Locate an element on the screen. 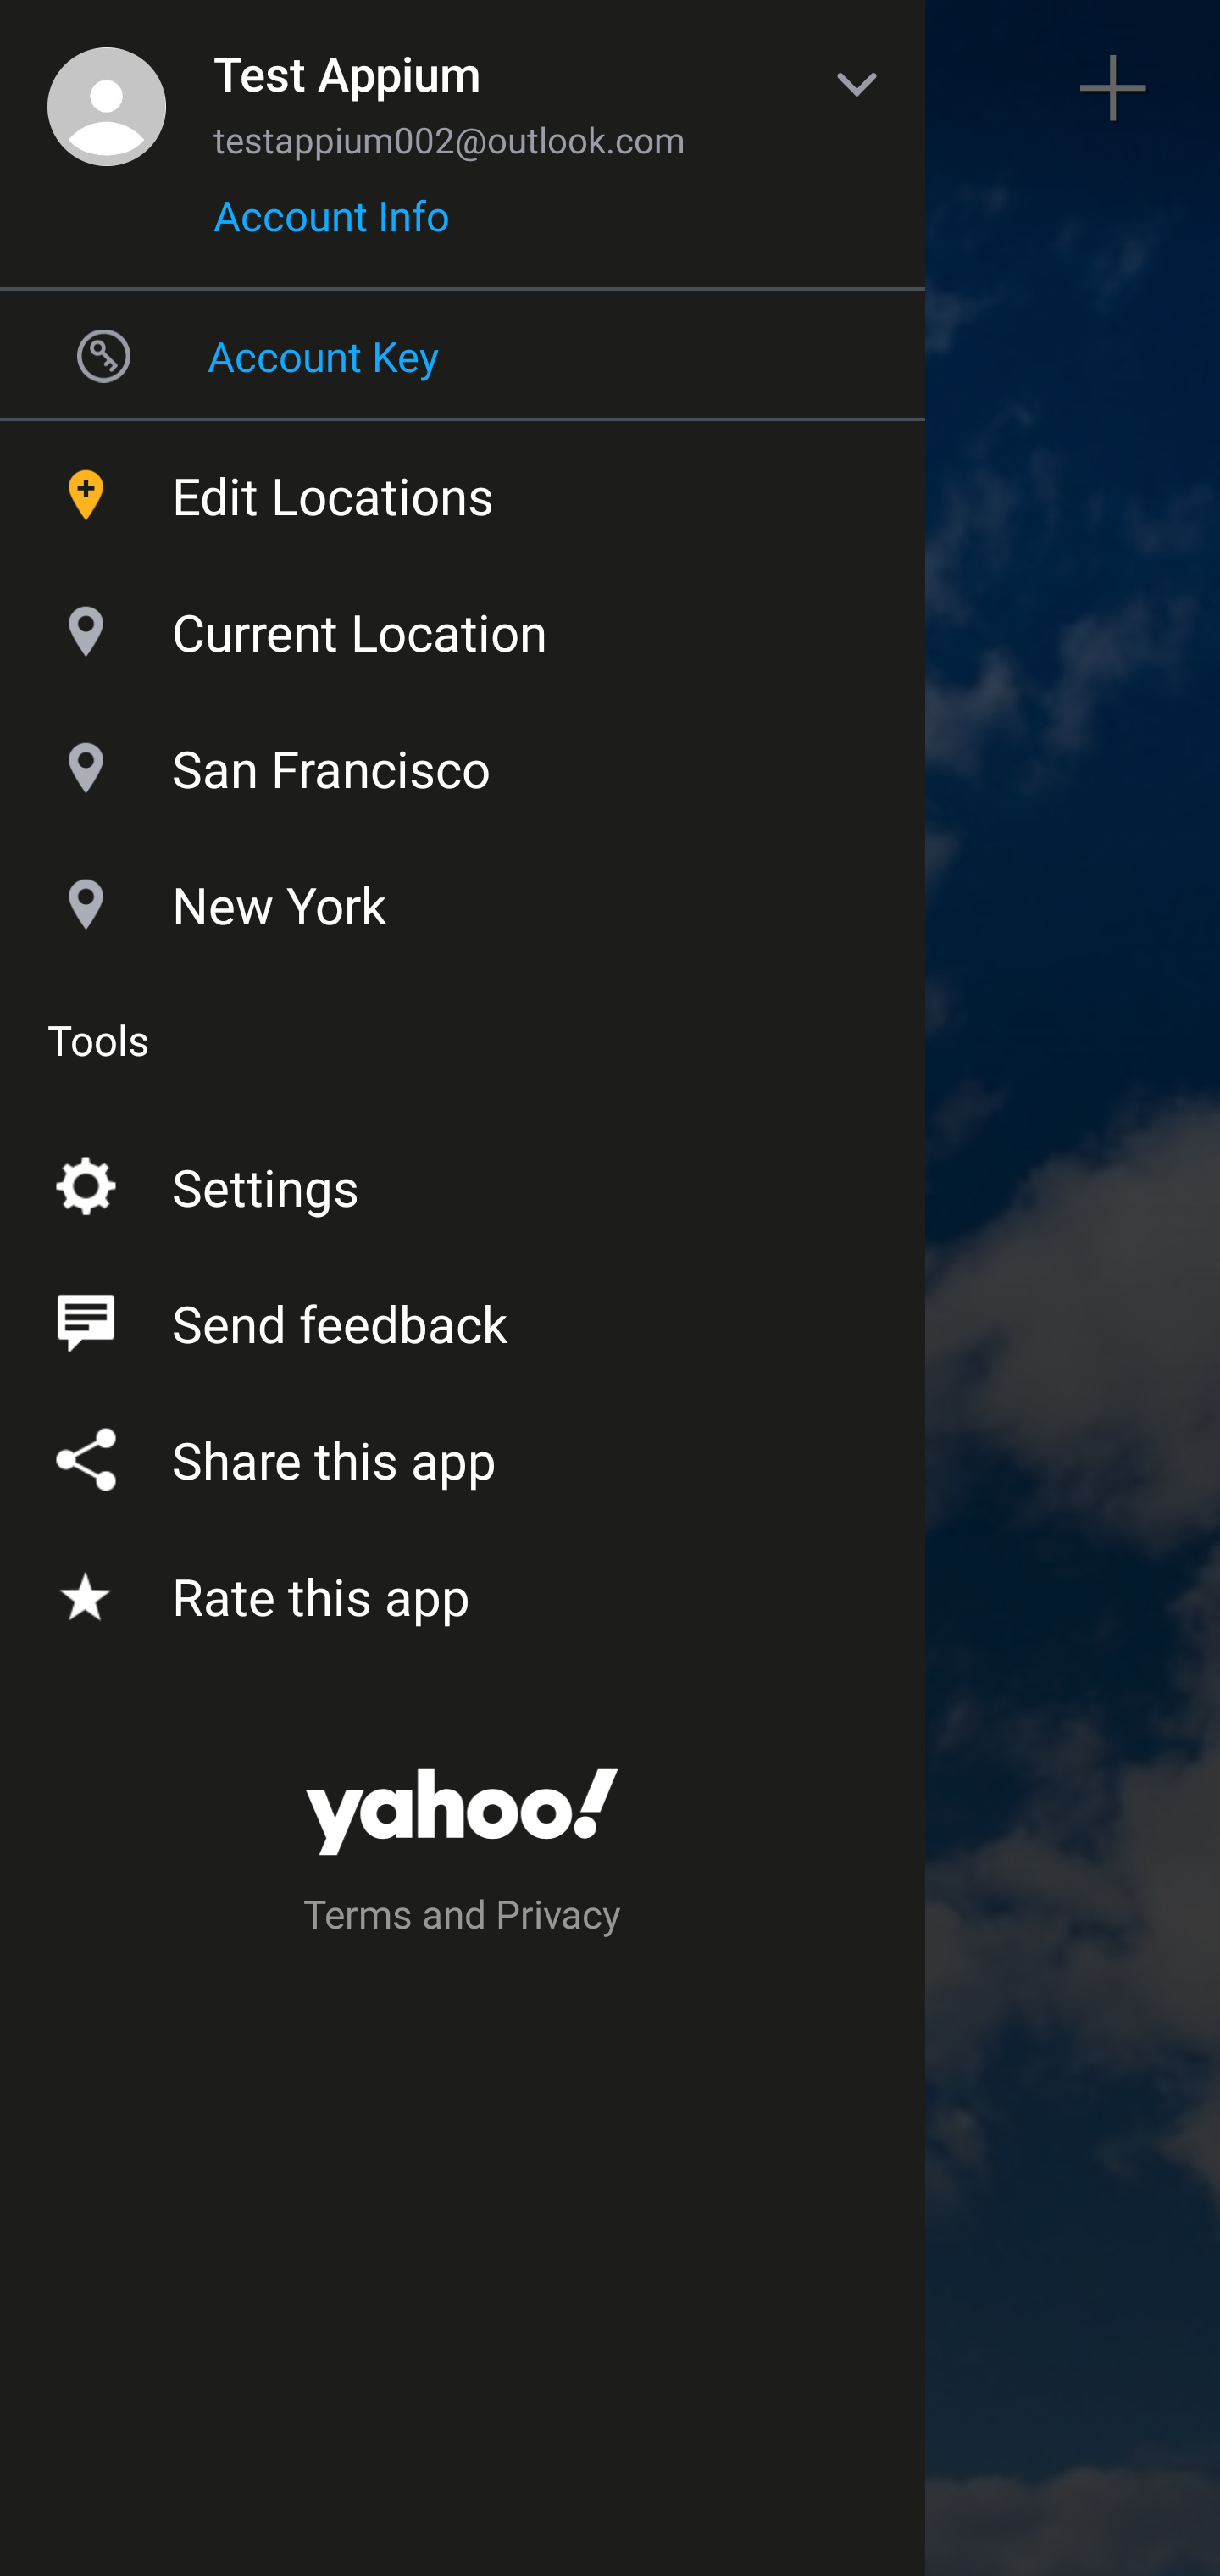 Image resolution: width=1220 pixels, height=2576 pixels. Terms and Privacy Terms and privacy button is located at coordinates (463, 1918).